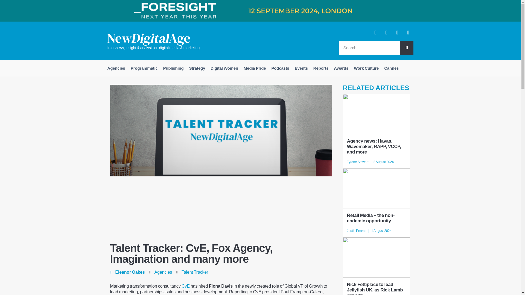  I want to click on Work Culture, so click(366, 68).